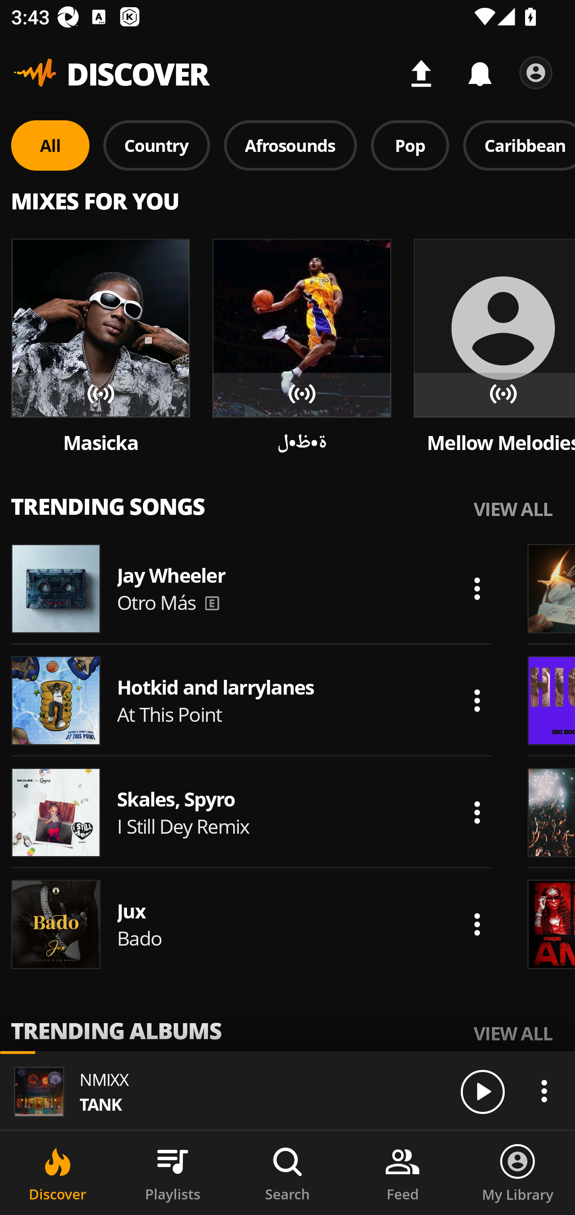  What do you see at coordinates (251, 924) in the screenshot?
I see `Song artwork Jux Bado Actions` at bounding box center [251, 924].